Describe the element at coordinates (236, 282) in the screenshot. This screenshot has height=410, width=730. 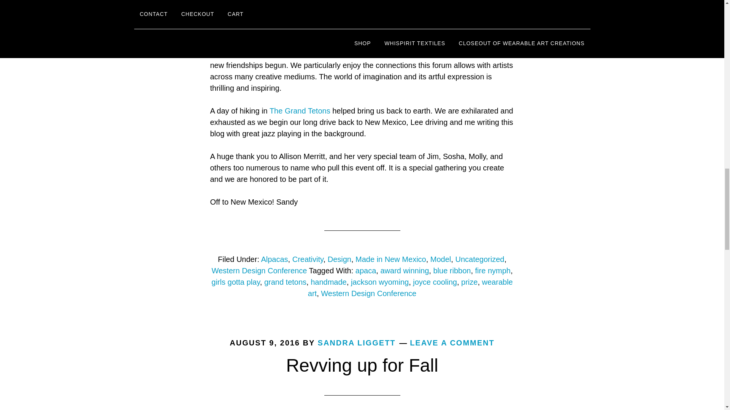
I see `girls gotta play` at that location.